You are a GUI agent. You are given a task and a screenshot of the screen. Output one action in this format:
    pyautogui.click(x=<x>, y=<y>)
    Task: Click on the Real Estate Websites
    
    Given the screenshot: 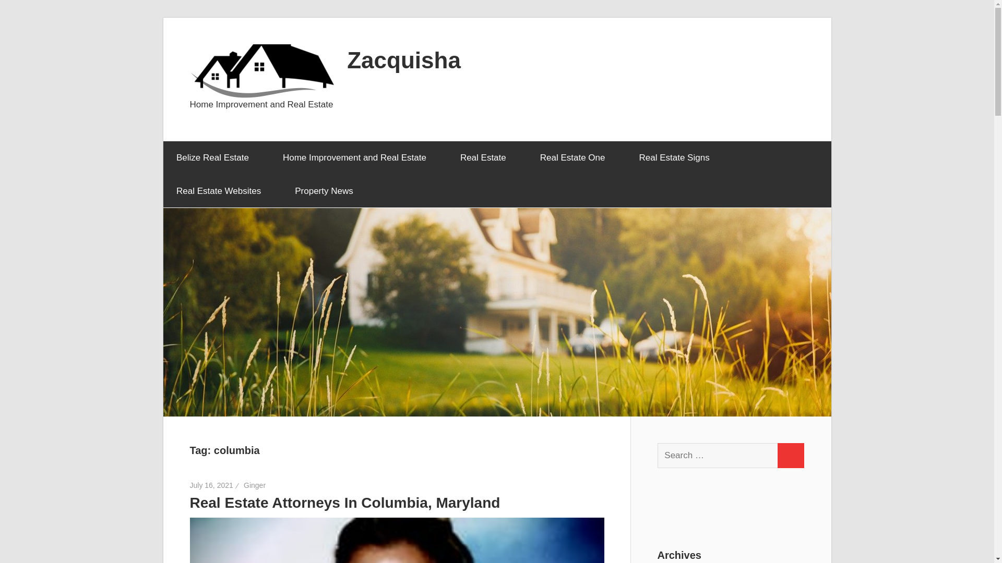 What is the action you would take?
    pyautogui.click(x=222, y=191)
    